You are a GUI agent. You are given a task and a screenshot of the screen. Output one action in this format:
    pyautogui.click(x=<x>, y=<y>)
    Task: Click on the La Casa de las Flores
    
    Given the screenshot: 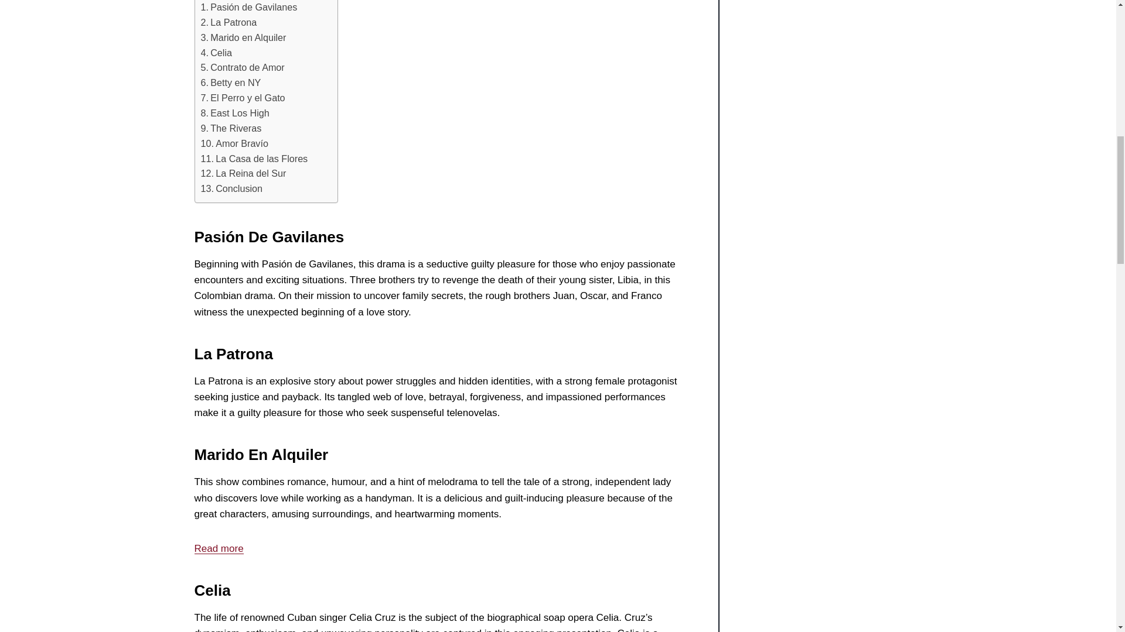 What is the action you would take?
    pyautogui.click(x=253, y=159)
    